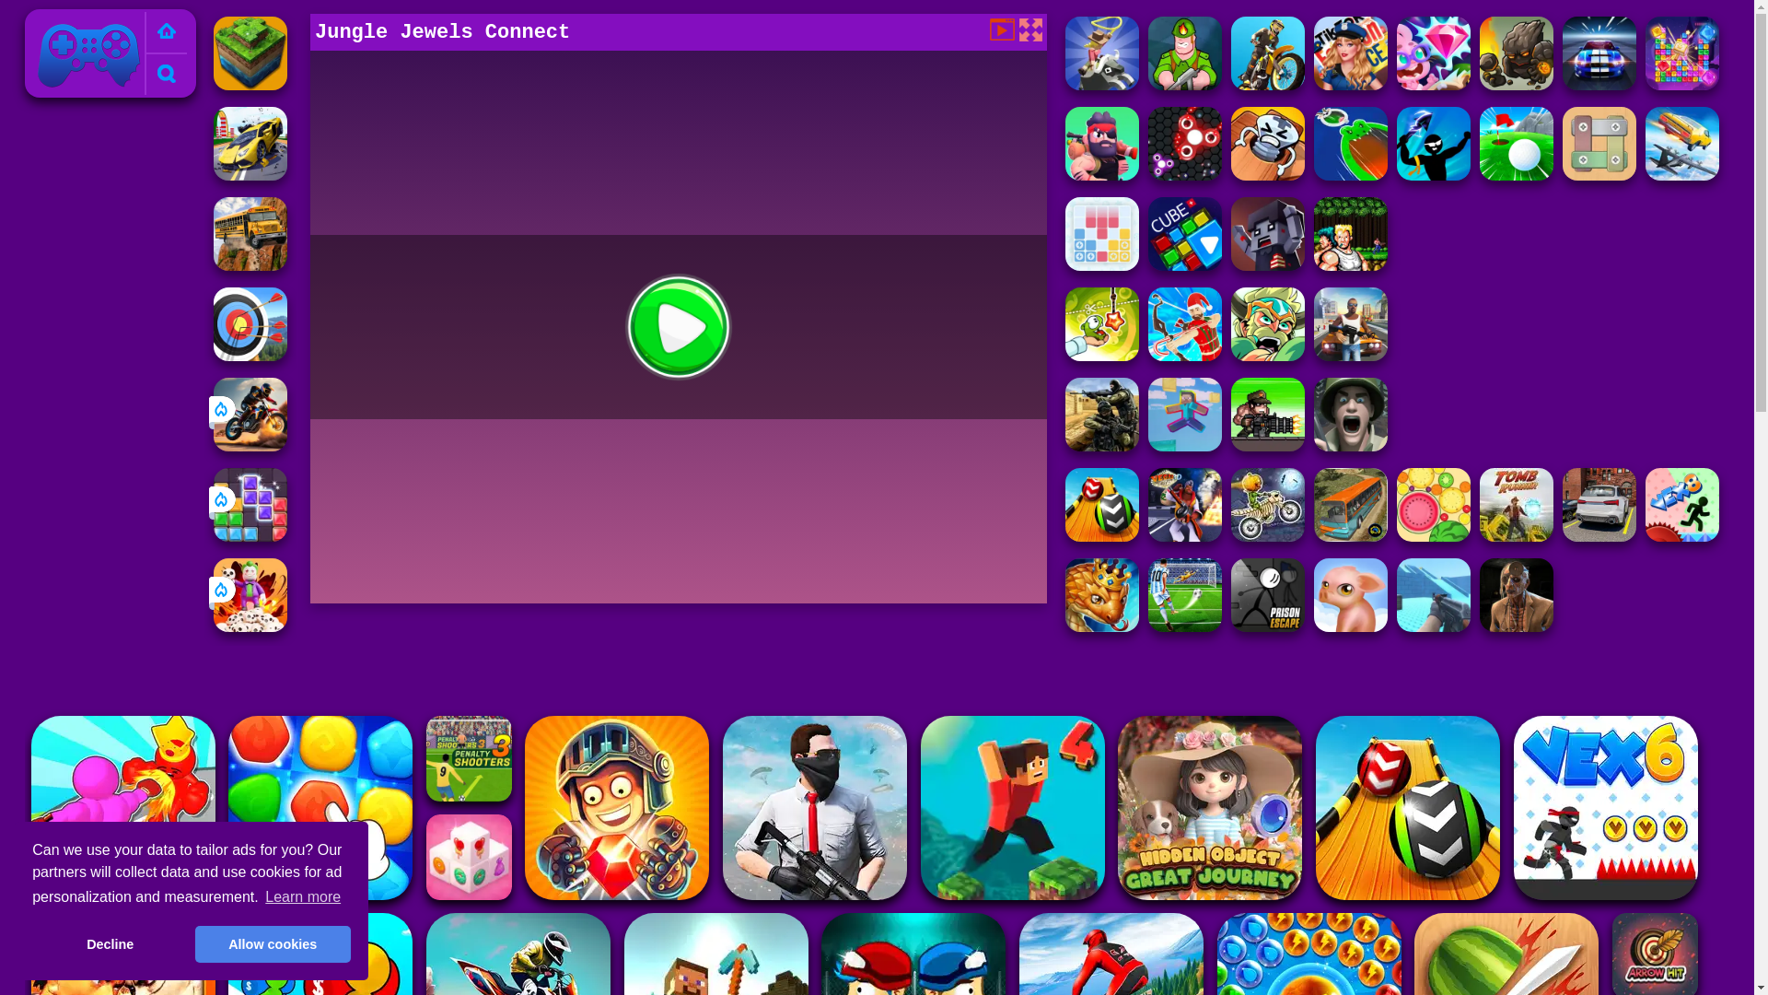 This screenshot has height=995, width=1768. Describe the element at coordinates (250, 85) in the screenshot. I see `World of Blocks 3D` at that location.